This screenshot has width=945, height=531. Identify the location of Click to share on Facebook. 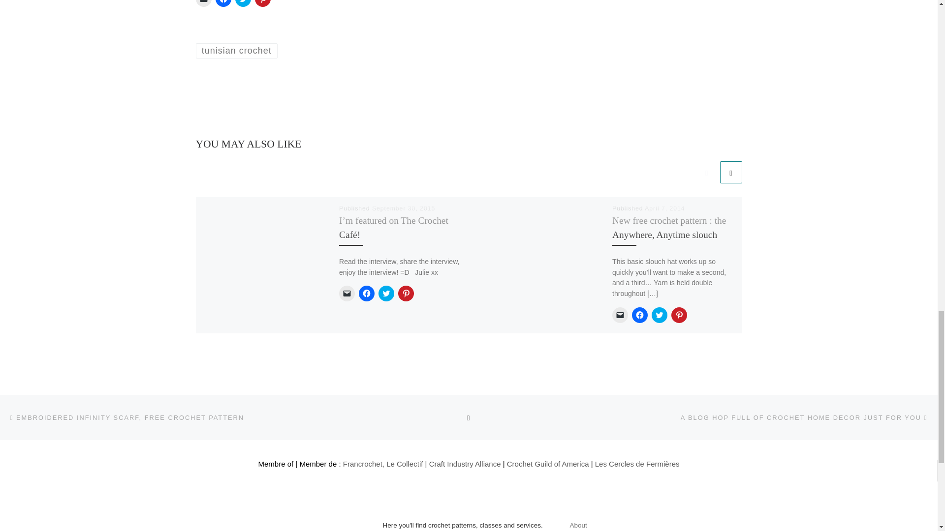
(223, 3).